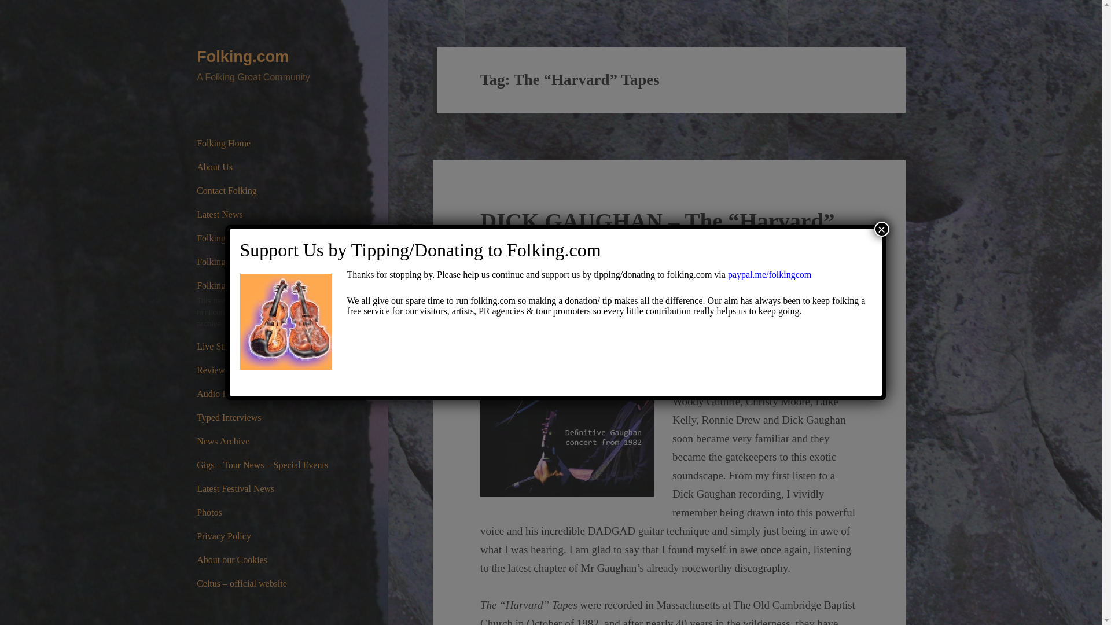 This screenshot has height=625, width=1111. Describe the element at coordinates (267, 489) in the screenshot. I see `Latest Festival News` at that location.